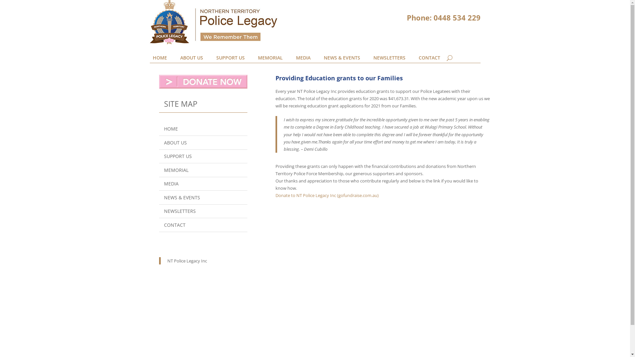 The height and width of the screenshot is (357, 635). I want to click on NEWSLETTERS, so click(389, 59).